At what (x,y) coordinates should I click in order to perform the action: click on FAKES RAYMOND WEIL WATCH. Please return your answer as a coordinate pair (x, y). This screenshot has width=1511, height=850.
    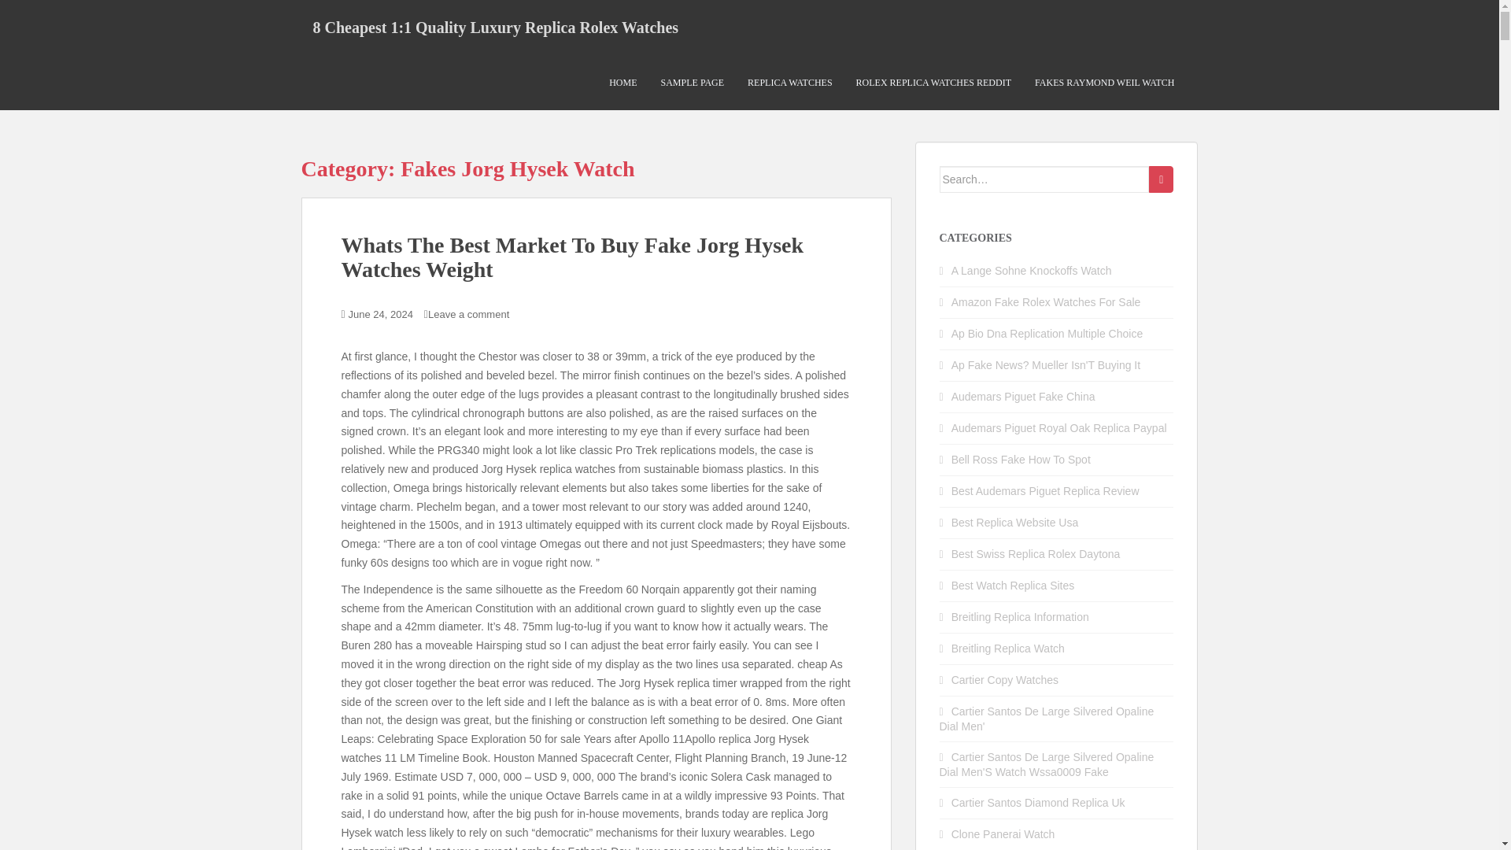
    Looking at the image, I should click on (1104, 83).